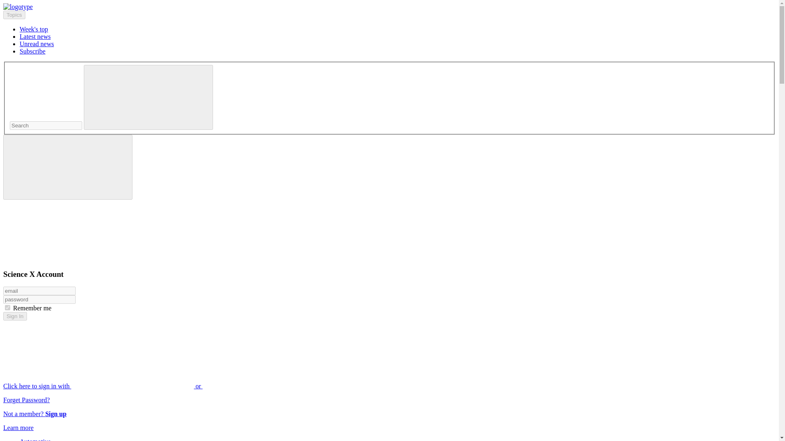  Describe the element at coordinates (35, 414) in the screenshot. I see `Not a member? Sign up` at that location.